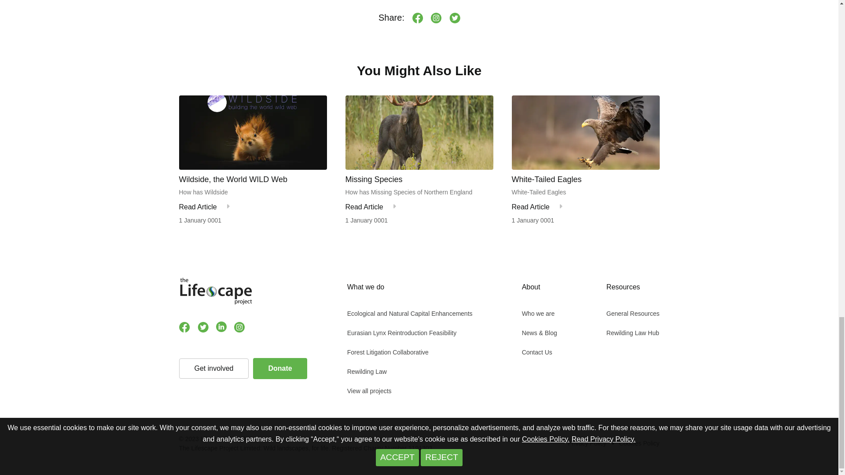  I want to click on Missing Species, so click(419, 179).